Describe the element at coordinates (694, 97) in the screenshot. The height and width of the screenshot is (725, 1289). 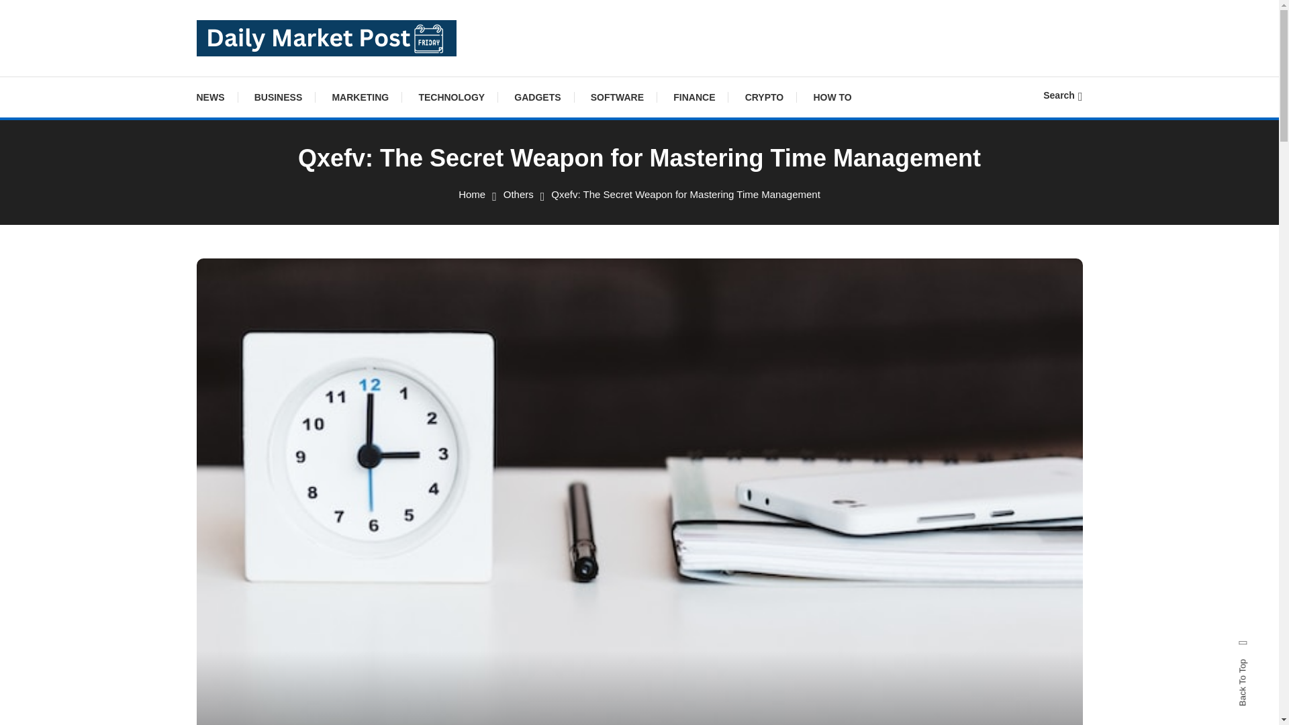
I see `FINANCE` at that location.